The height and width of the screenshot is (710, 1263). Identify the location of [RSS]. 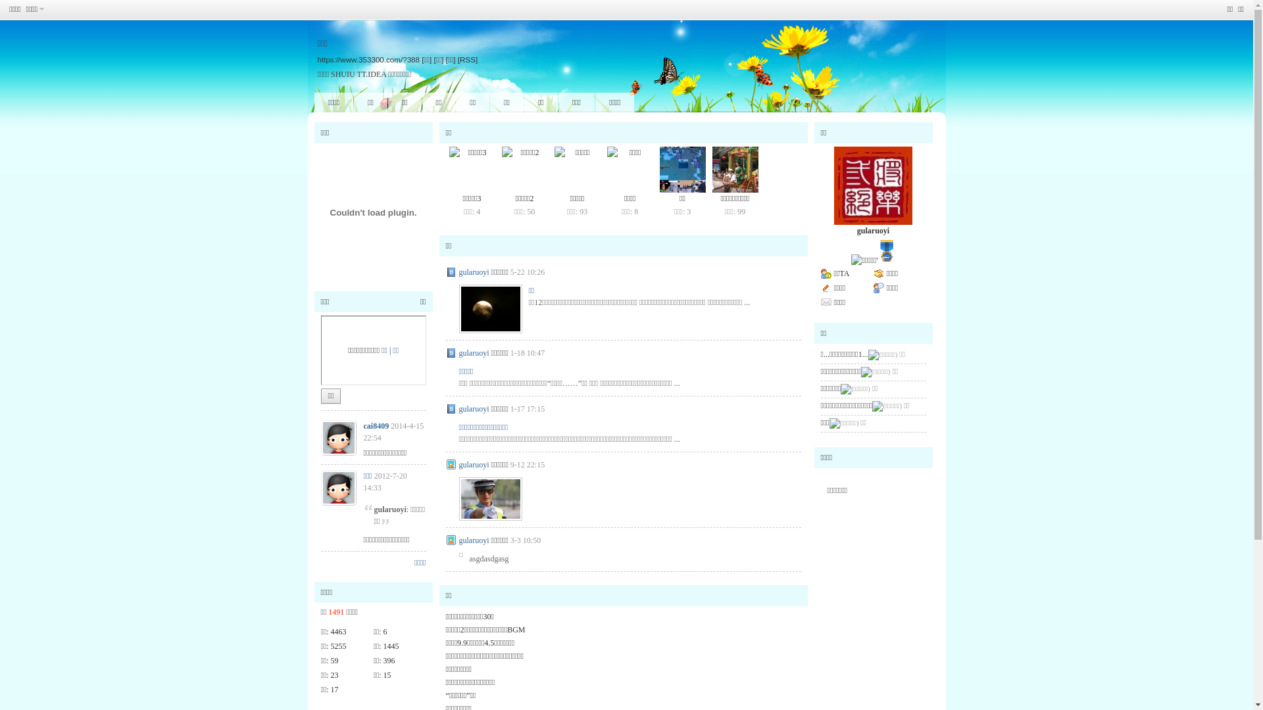
(468, 59).